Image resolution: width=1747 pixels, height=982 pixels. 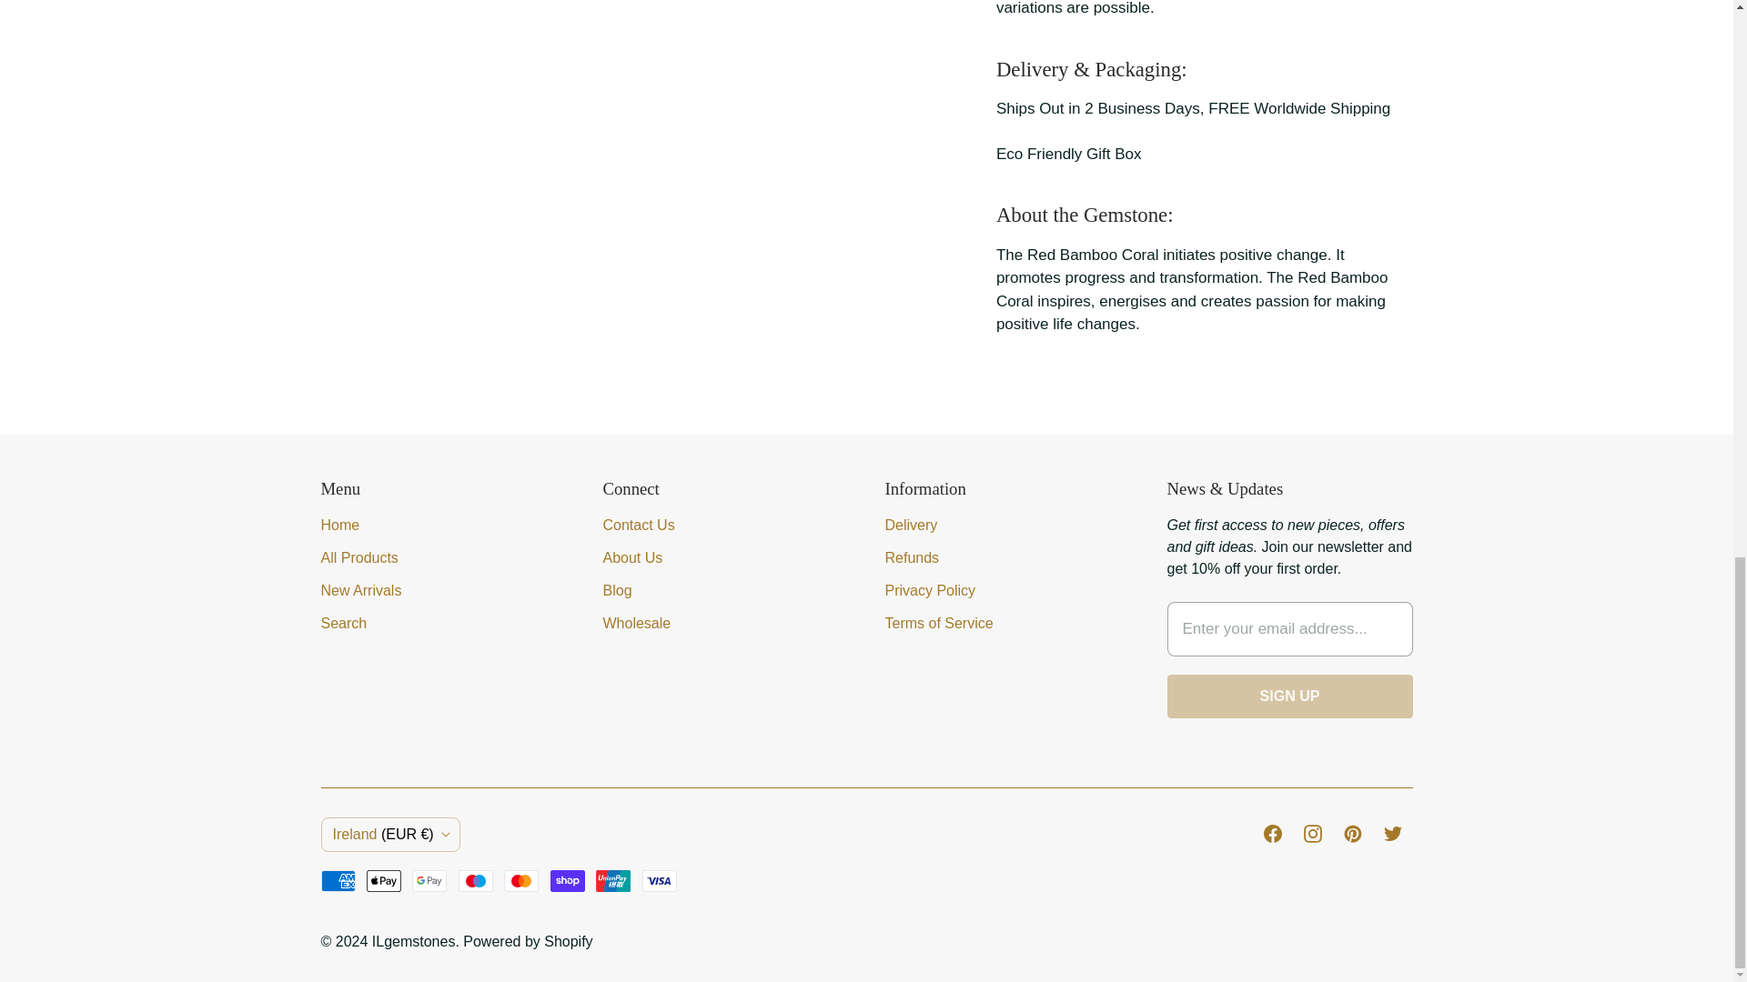 What do you see at coordinates (384, 880) in the screenshot?
I see `Apple Pay` at bounding box center [384, 880].